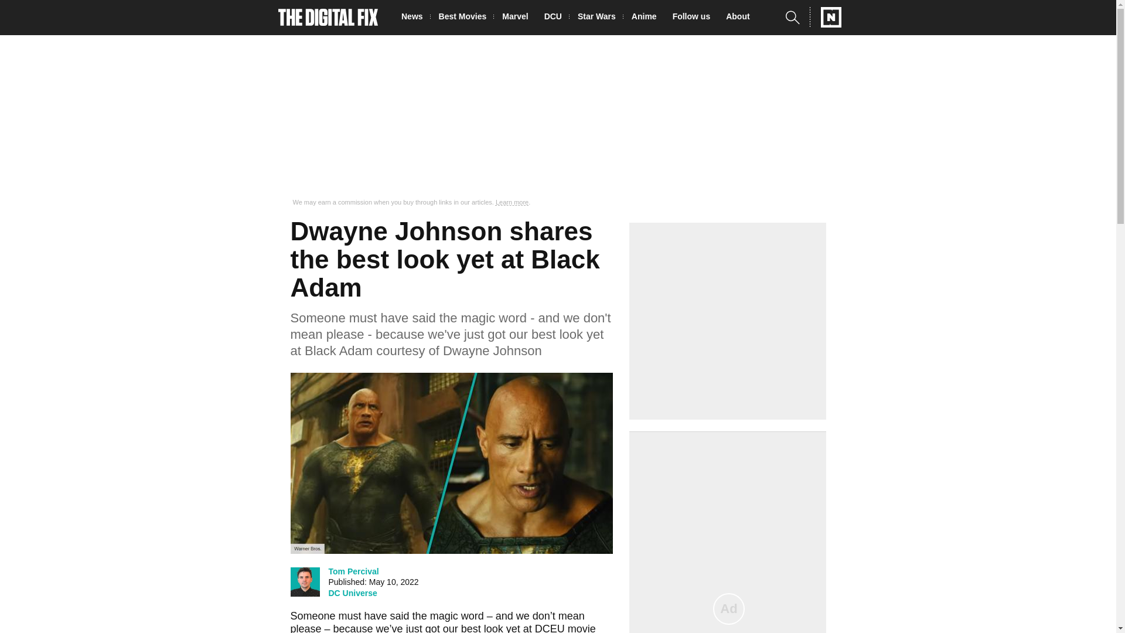 The image size is (1125, 633). Describe the element at coordinates (466, 18) in the screenshot. I see `Best Movies` at that location.